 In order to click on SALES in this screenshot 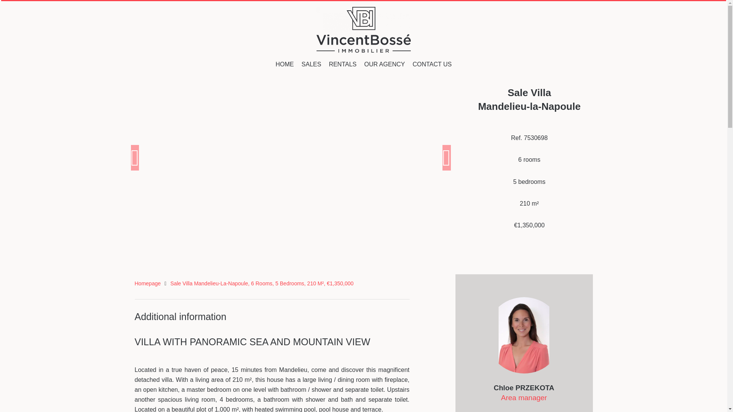, I will do `click(312, 64)`.